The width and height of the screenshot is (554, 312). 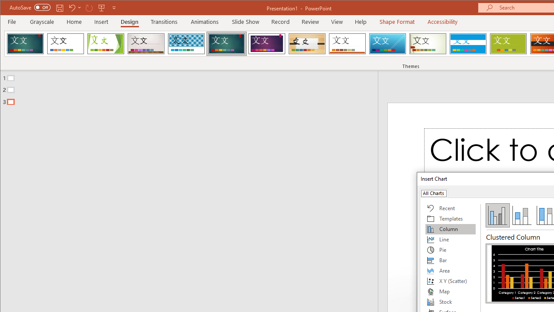 What do you see at coordinates (451, 218) in the screenshot?
I see `Templates` at bounding box center [451, 218].